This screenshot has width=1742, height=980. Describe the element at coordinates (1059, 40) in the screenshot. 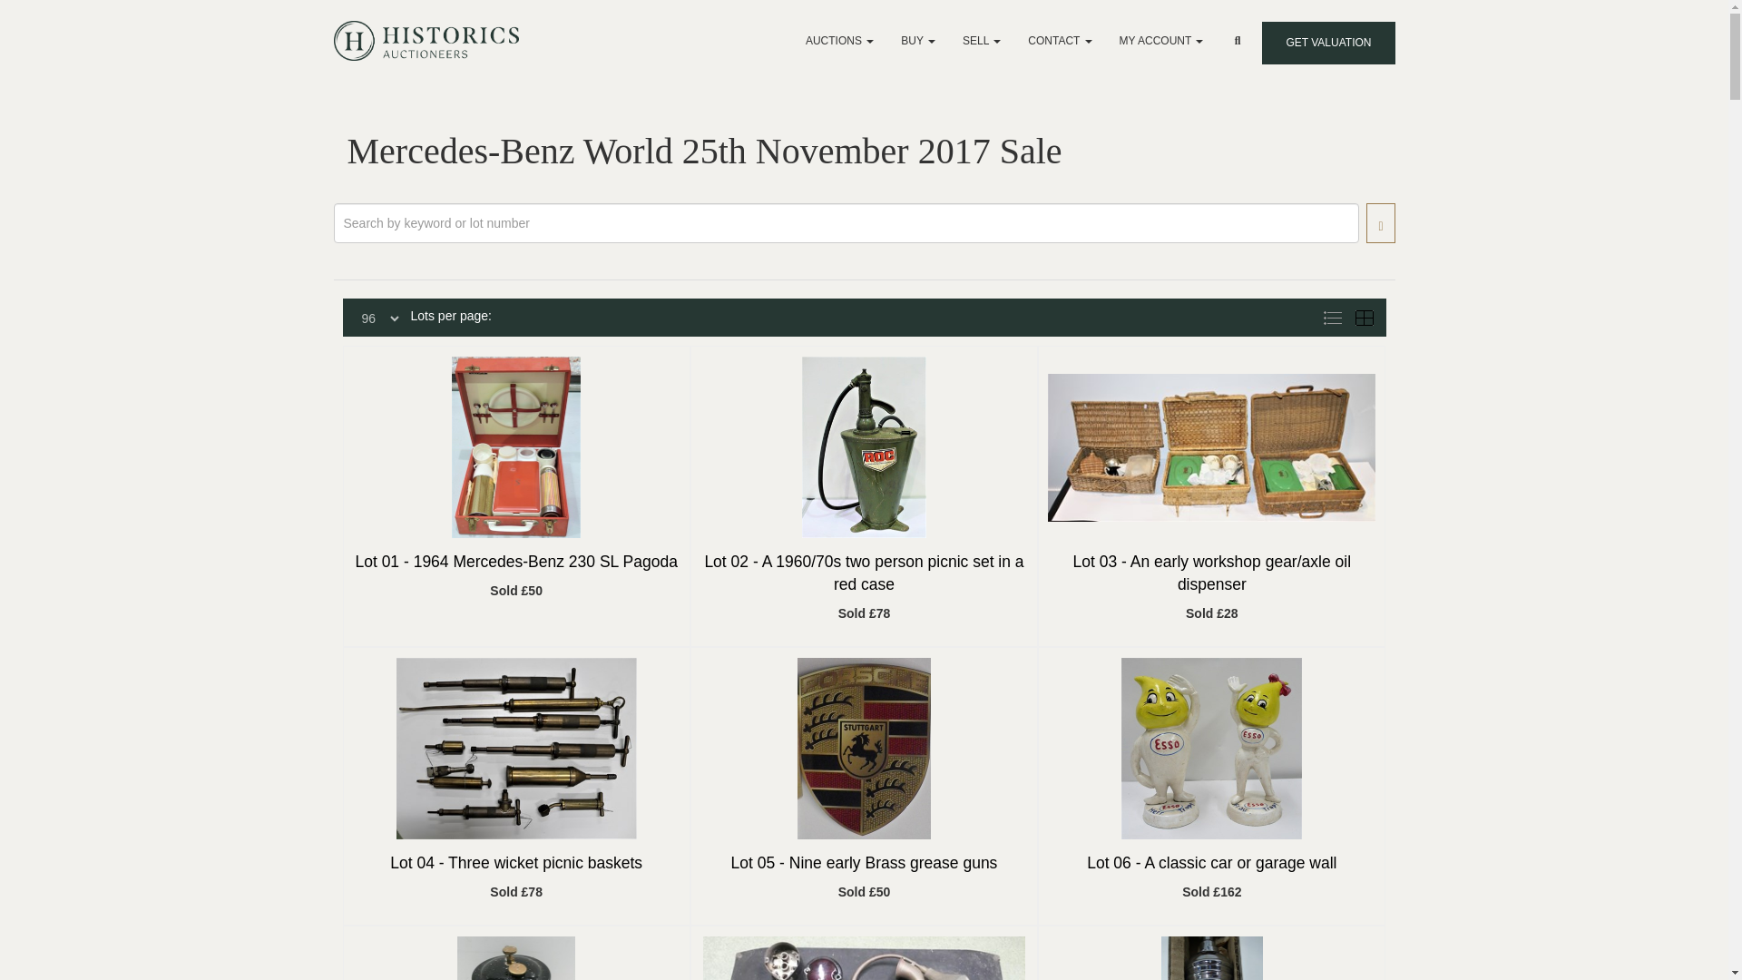

I see `CONTACT` at that location.